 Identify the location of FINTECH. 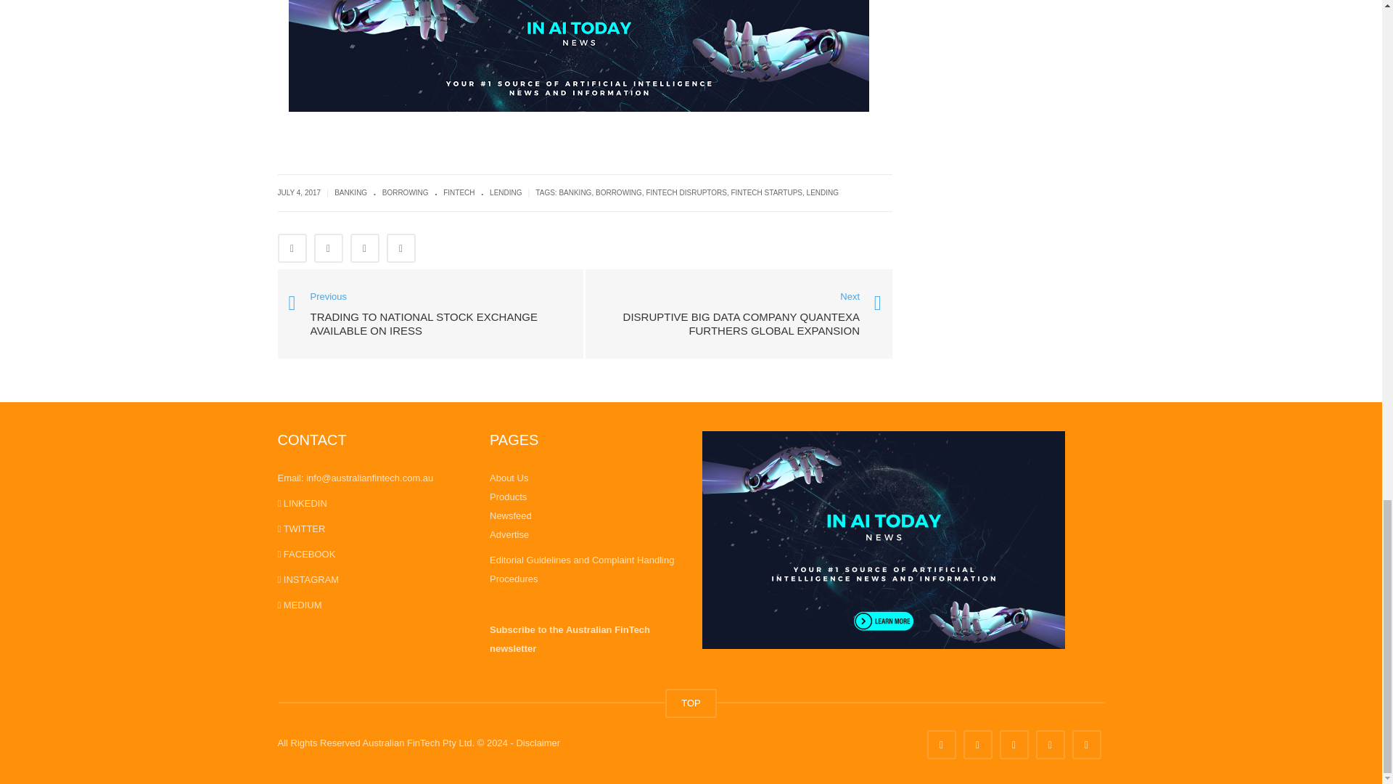
(459, 193).